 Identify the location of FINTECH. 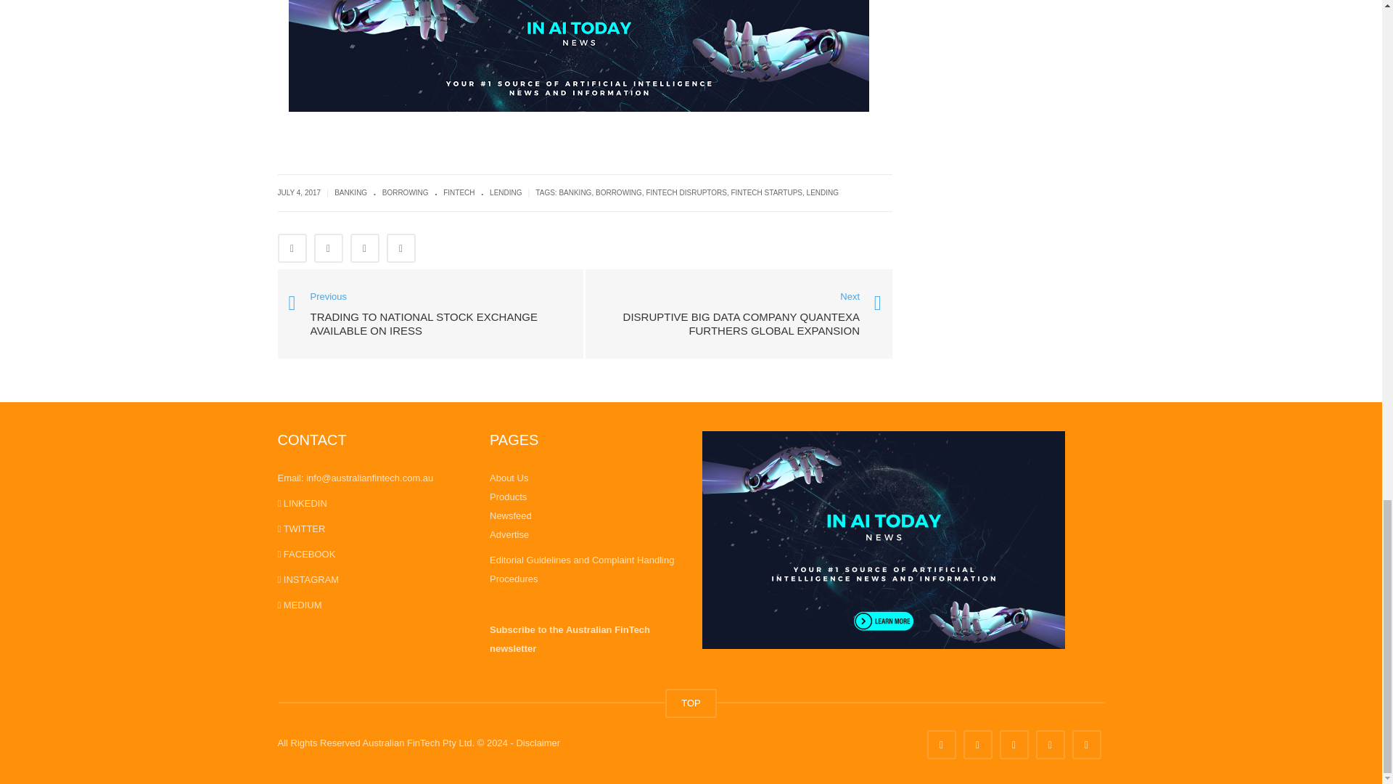
(459, 193).